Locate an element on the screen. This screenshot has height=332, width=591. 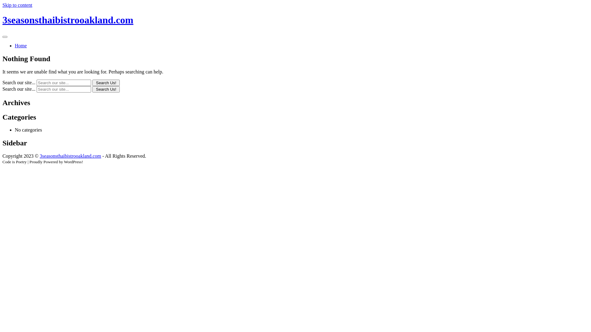
 Search Us!  is located at coordinates (106, 89).